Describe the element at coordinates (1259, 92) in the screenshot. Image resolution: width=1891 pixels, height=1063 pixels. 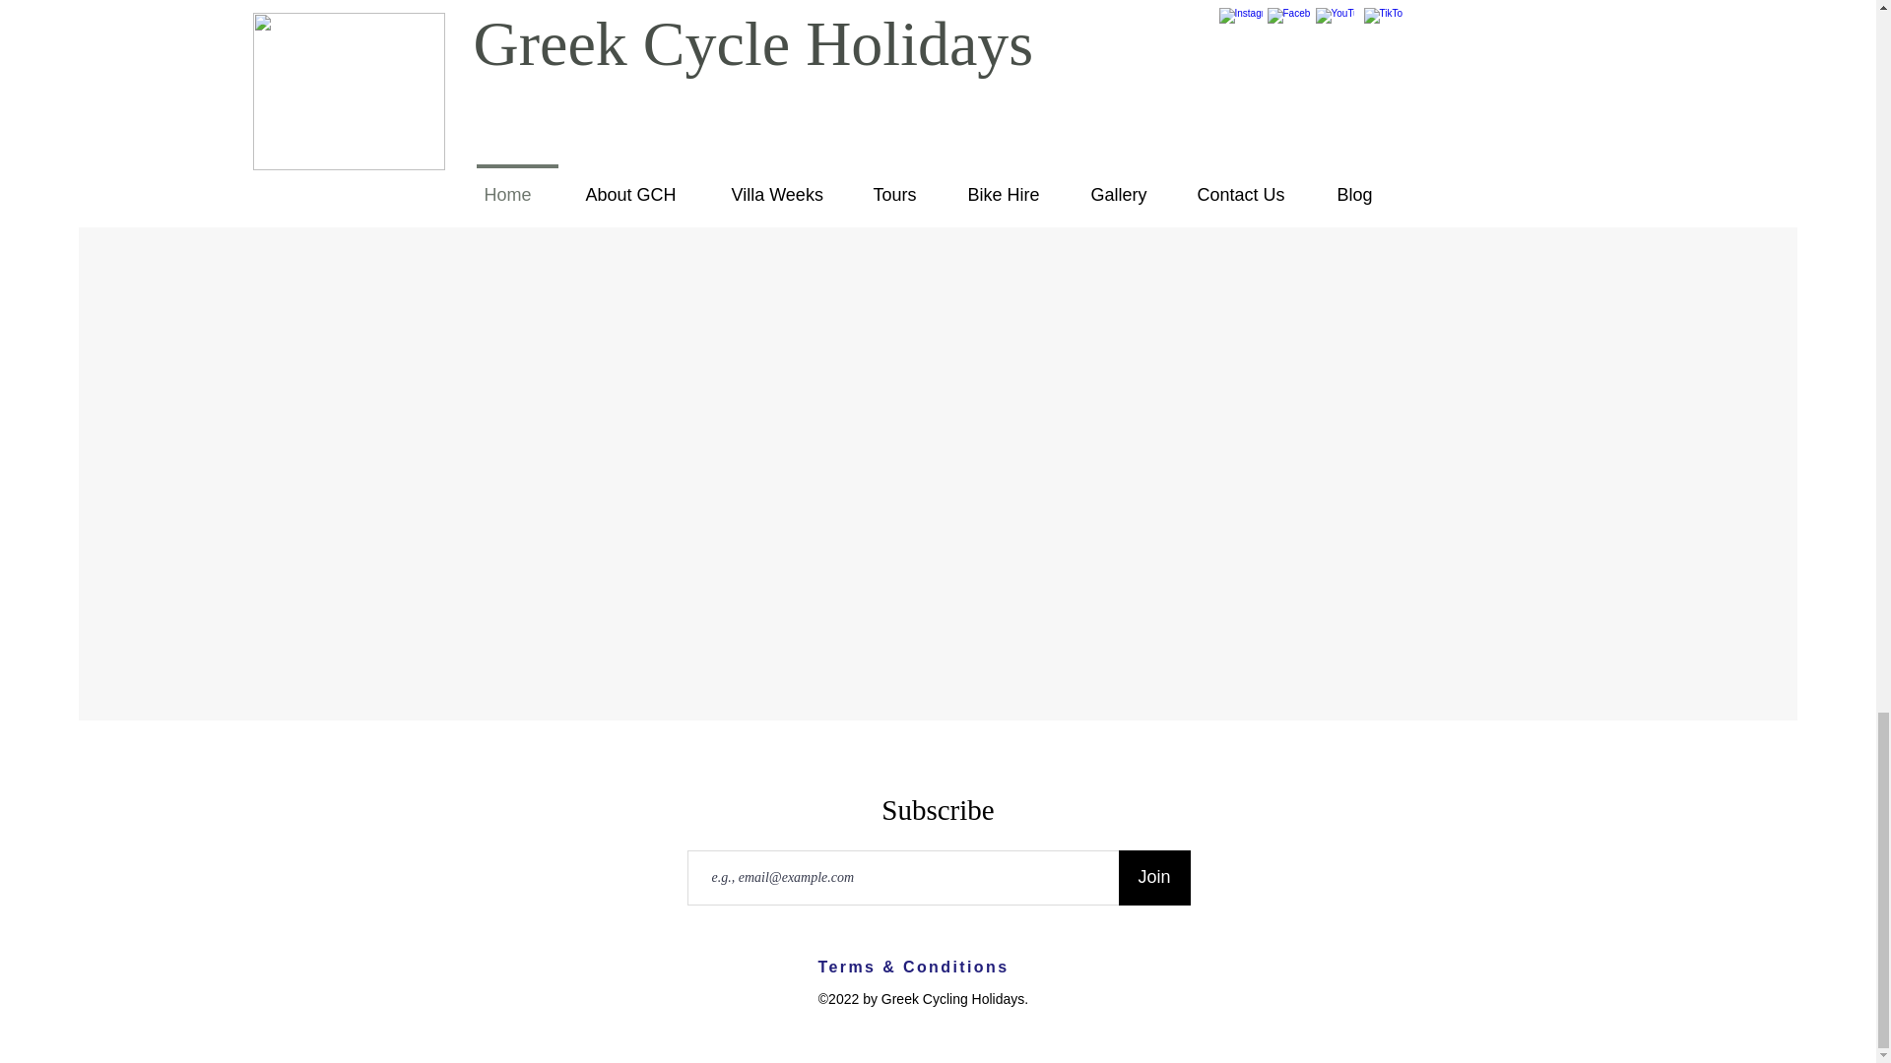
I see `Submit` at that location.